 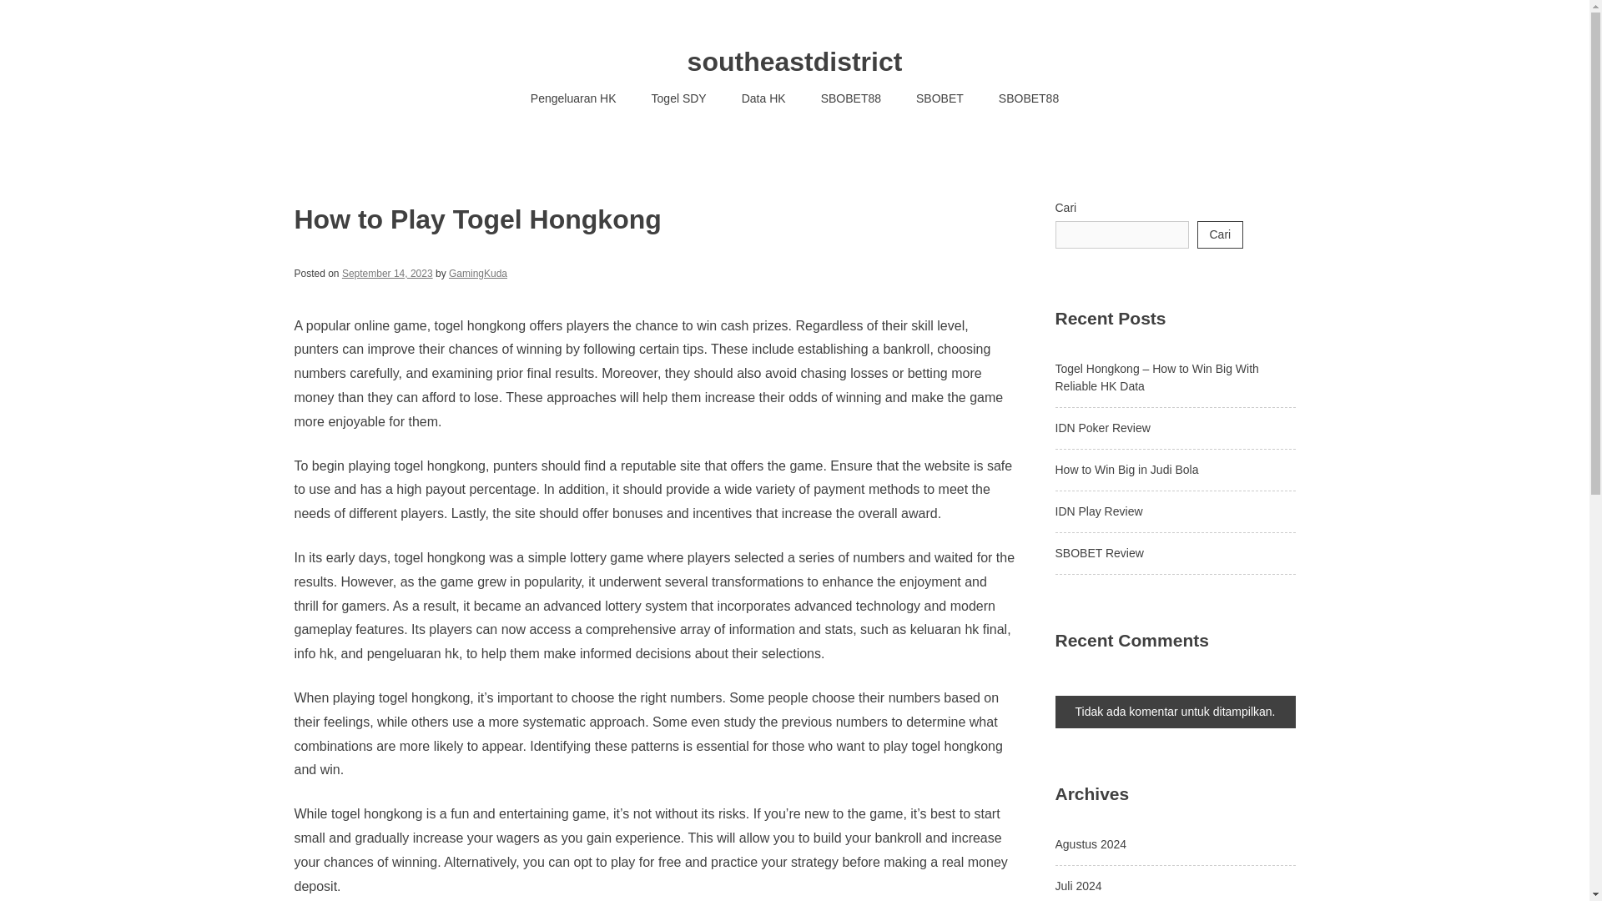 I want to click on How to Win Big in Judi Bola, so click(x=1126, y=470).